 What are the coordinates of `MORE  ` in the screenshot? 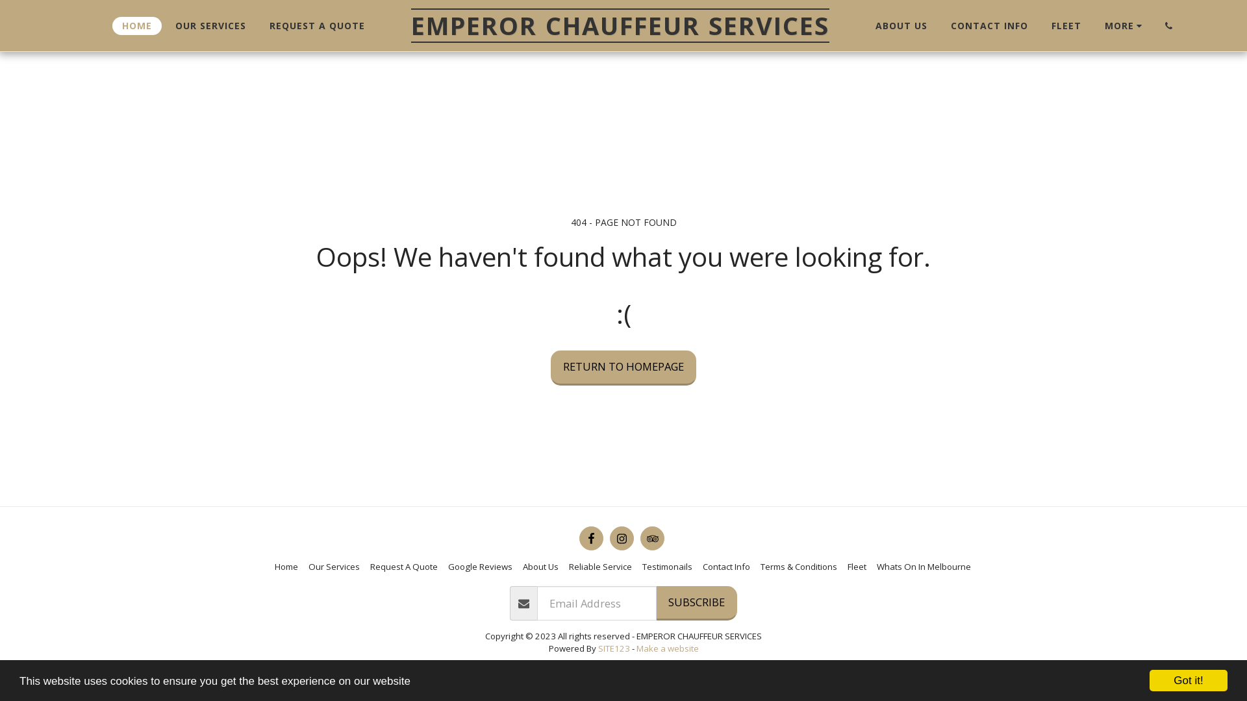 It's located at (1126, 26).